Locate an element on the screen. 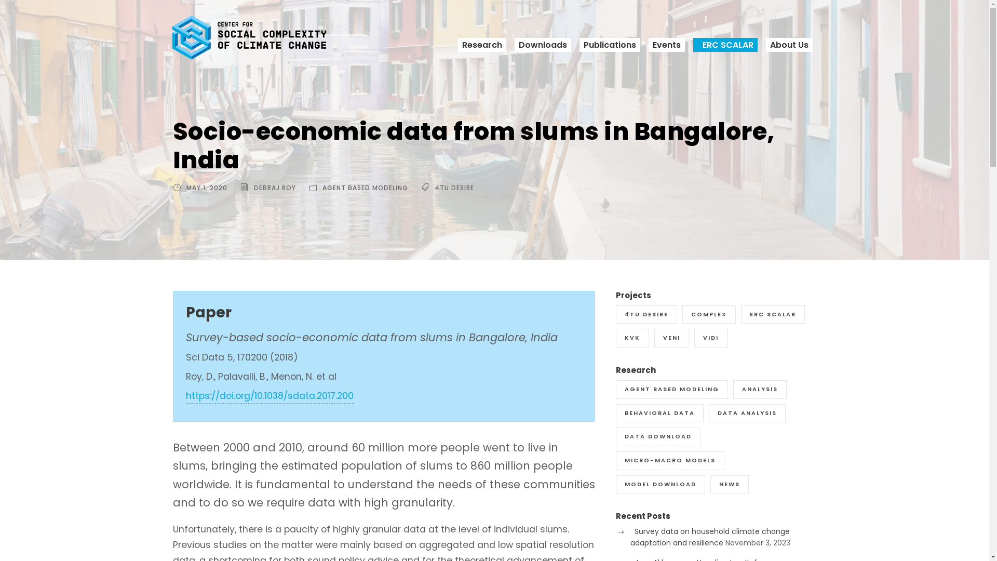  VIDI is located at coordinates (711, 338).